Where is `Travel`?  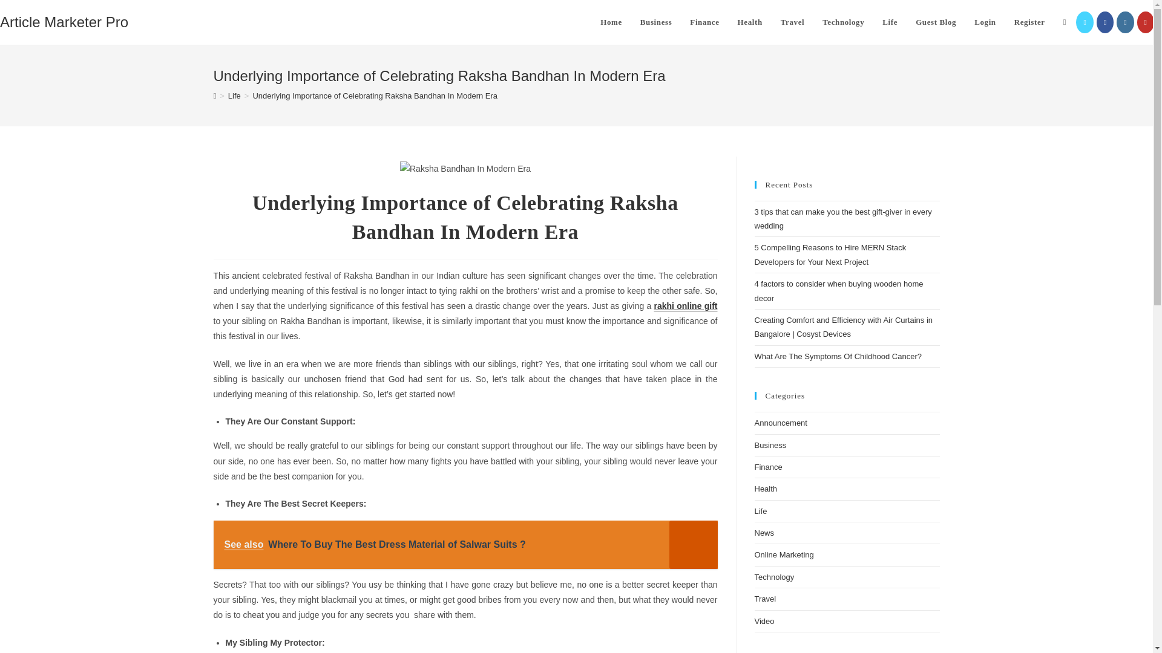 Travel is located at coordinates (792, 22).